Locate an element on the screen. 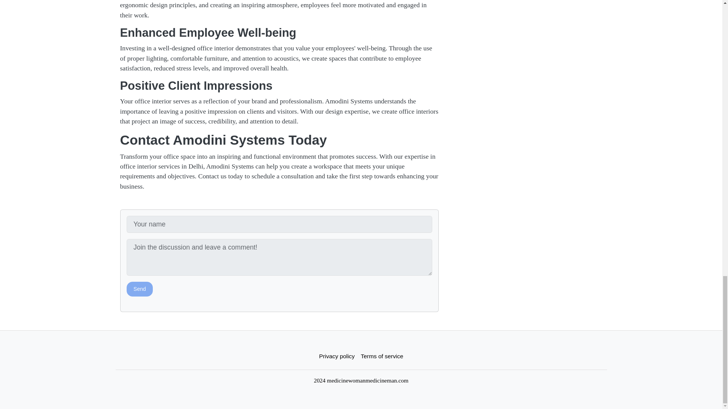 This screenshot has height=409, width=728. Privacy policy is located at coordinates (337, 356).